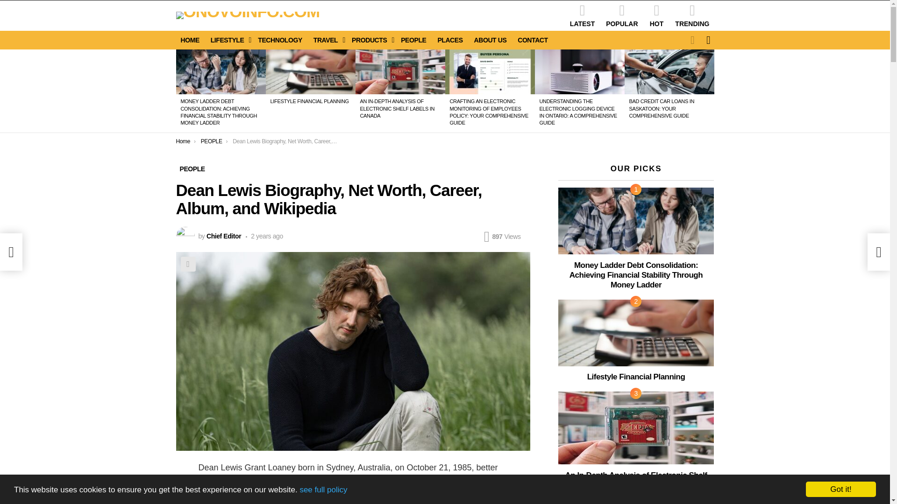  What do you see at coordinates (490, 40) in the screenshot?
I see `ABOUT US` at bounding box center [490, 40].